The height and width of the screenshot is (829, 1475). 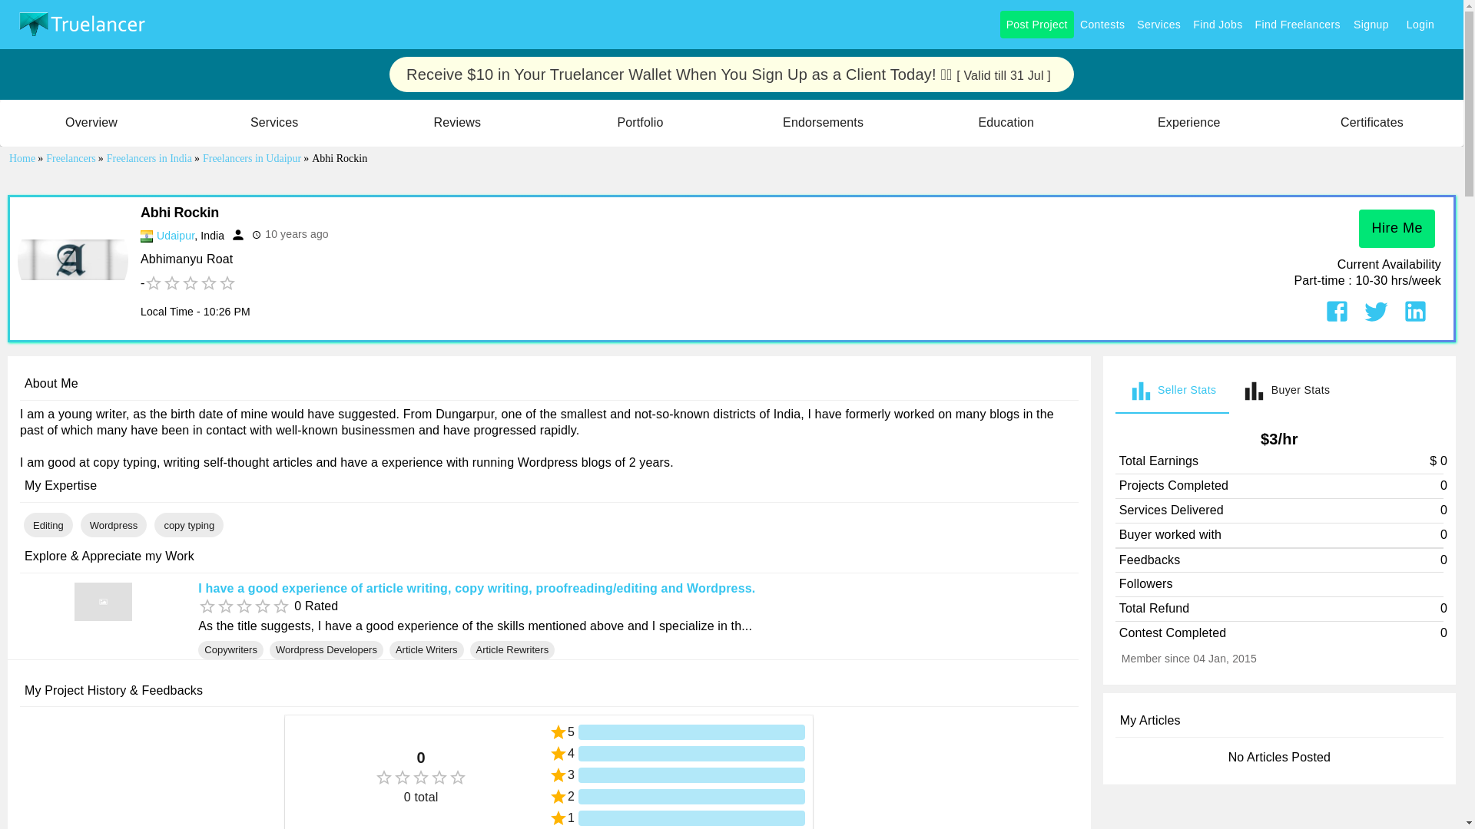 What do you see at coordinates (1371, 25) in the screenshot?
I see `Signup` at bounding box center [1371, 25].